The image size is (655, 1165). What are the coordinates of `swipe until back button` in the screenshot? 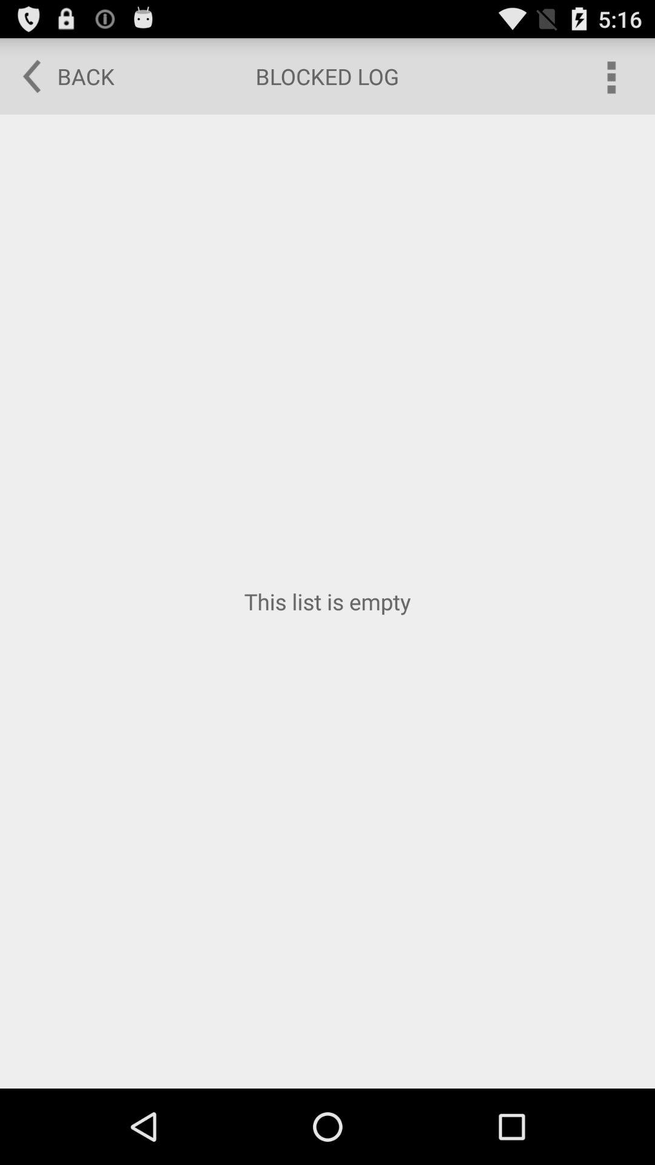 It's located at (60, 76).